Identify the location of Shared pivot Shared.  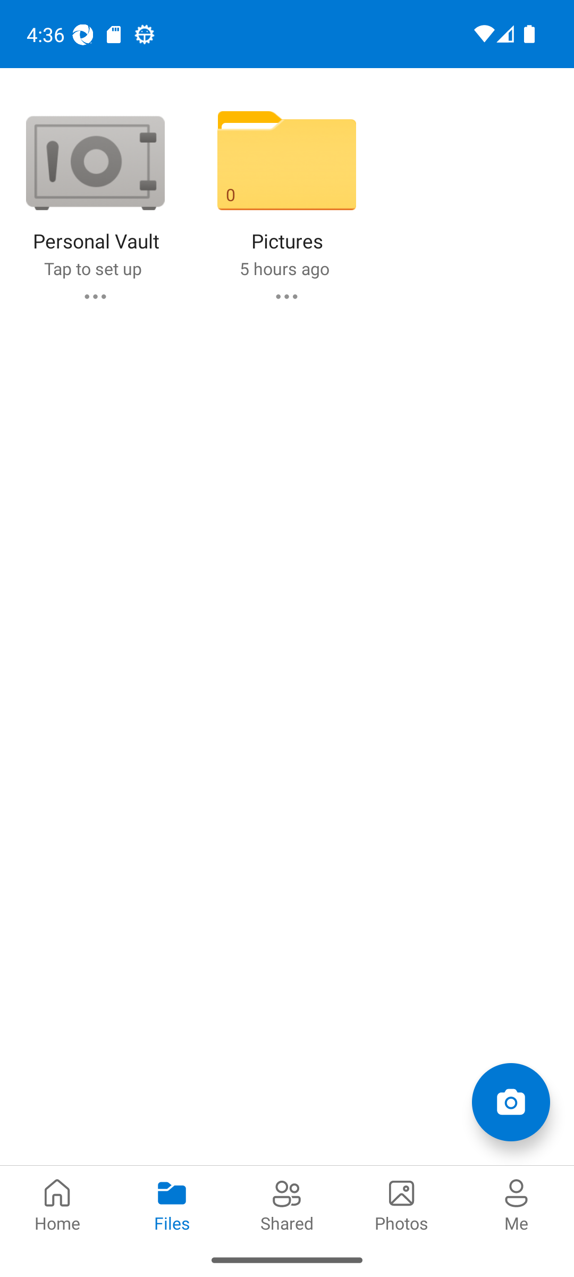
(287, 1204).